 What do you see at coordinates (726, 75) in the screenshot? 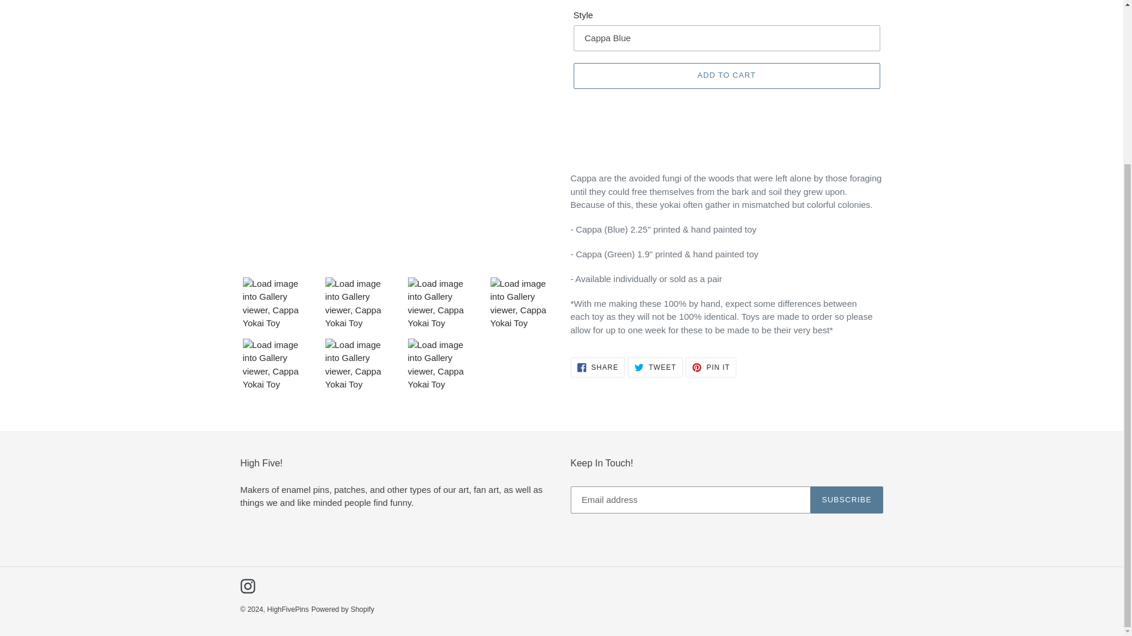
I see `HighFivePins` at bounding box center [726, 75].